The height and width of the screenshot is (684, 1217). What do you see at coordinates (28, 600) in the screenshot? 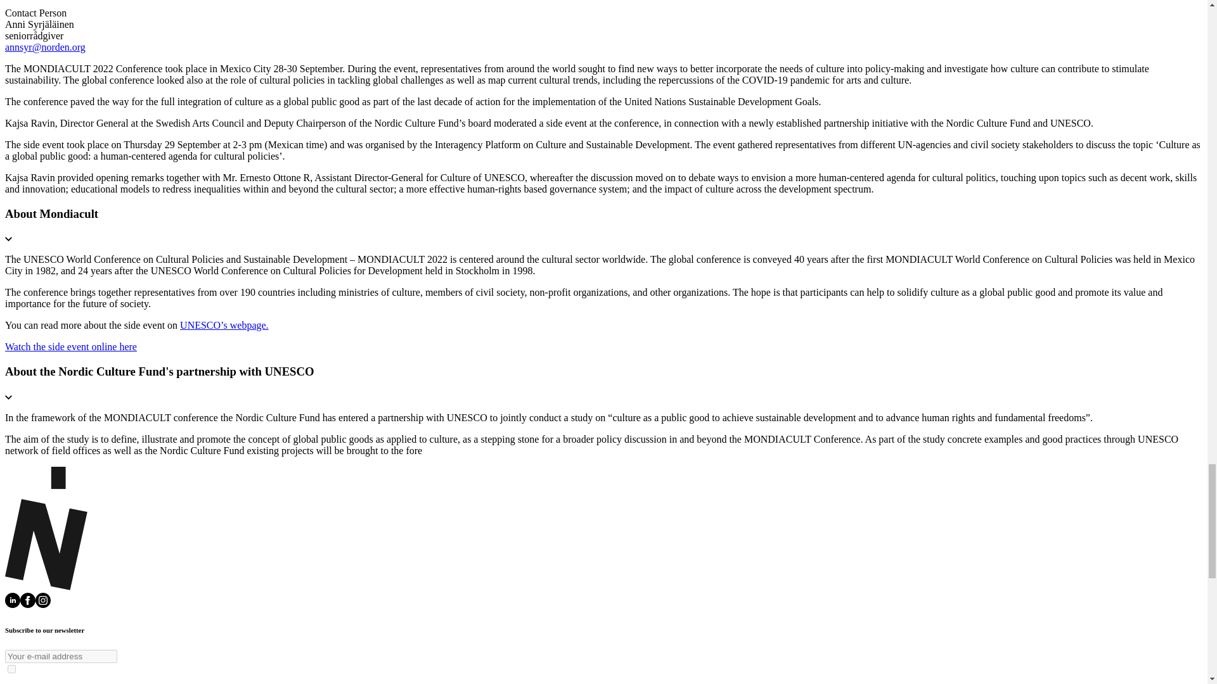
I see `Facebook logo` at bounding box center [28, 600].